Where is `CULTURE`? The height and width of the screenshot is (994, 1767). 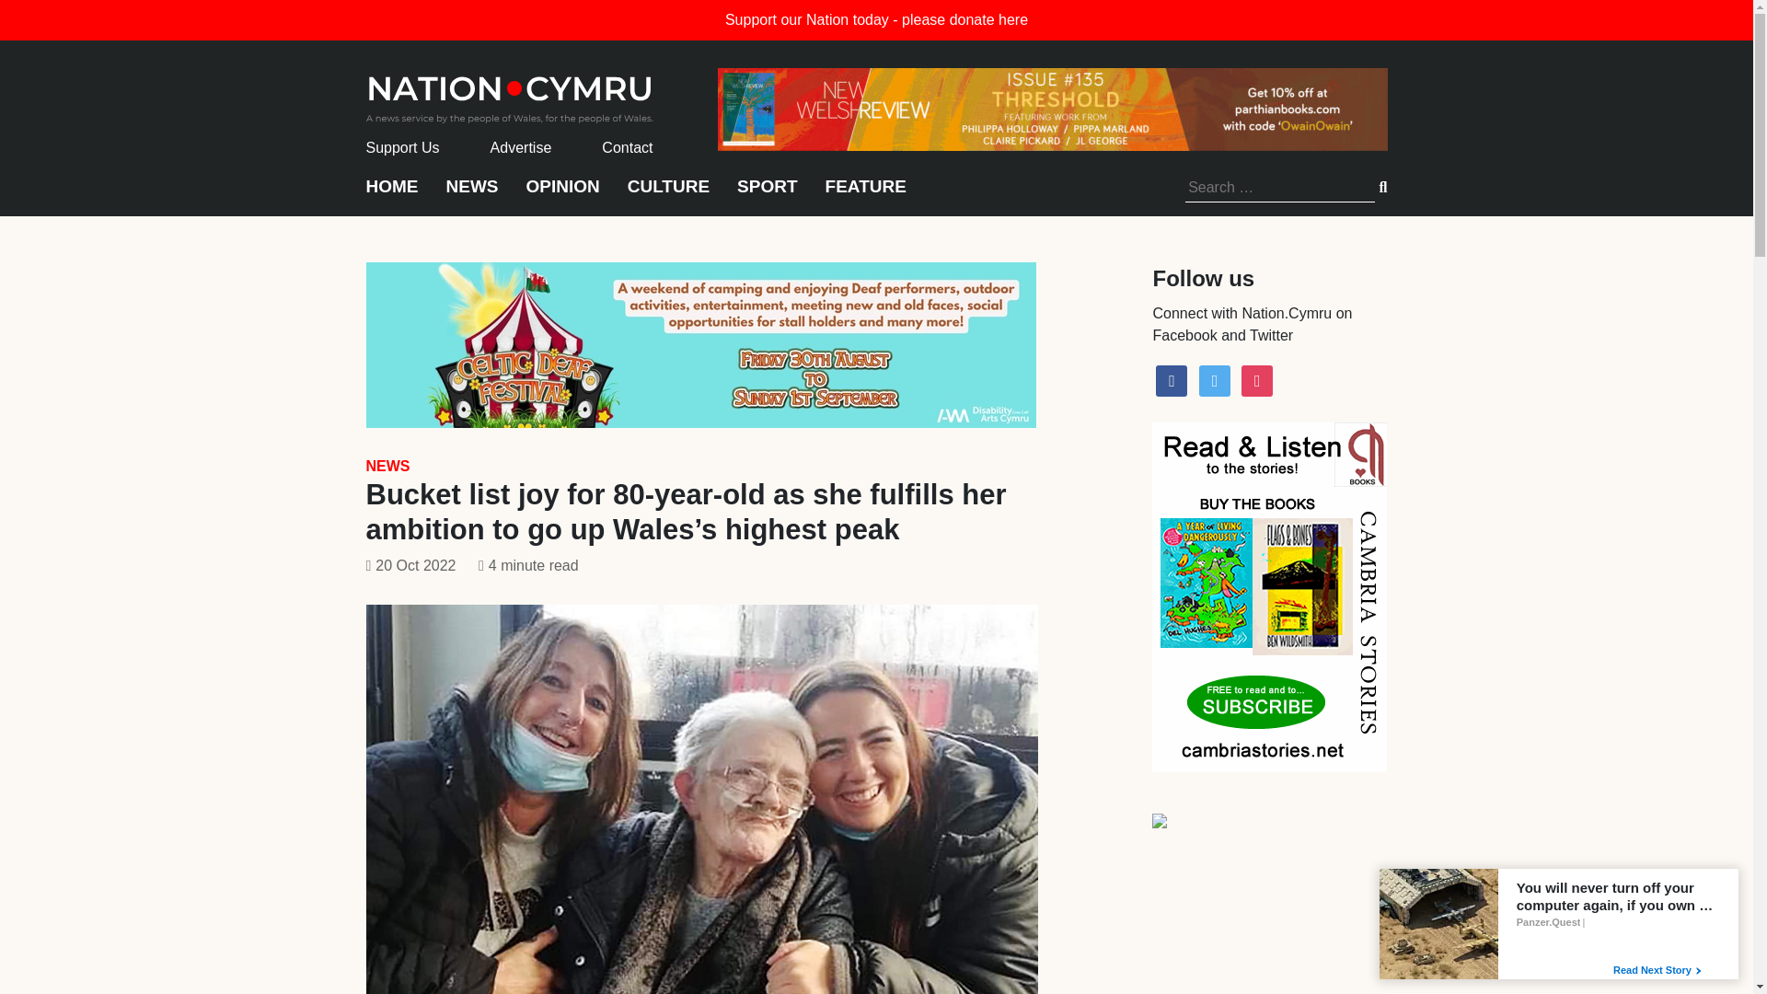 CULTURE is located at coordinates (668, 195).